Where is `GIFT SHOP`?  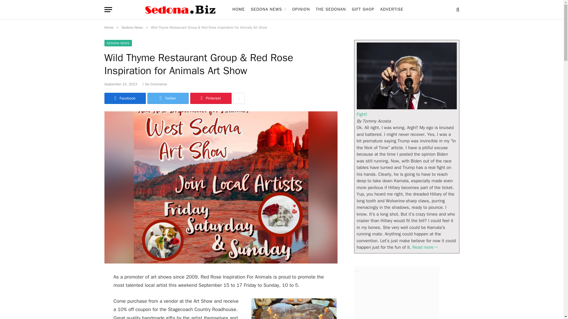 GIFT SHOP is located at coordinates (363, 9).